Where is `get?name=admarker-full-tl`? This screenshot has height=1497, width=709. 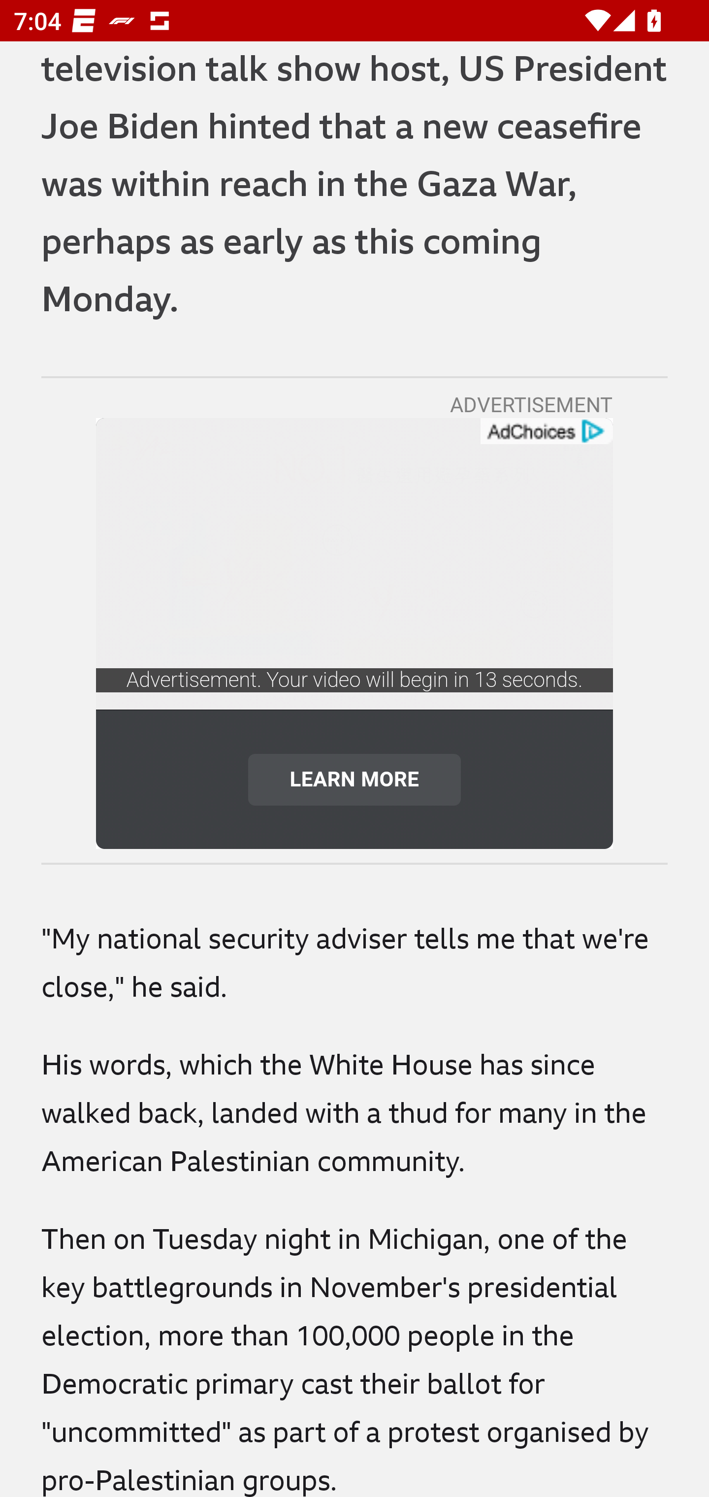
get?name=admarker-full-tl is located at coordinates (546, 431).